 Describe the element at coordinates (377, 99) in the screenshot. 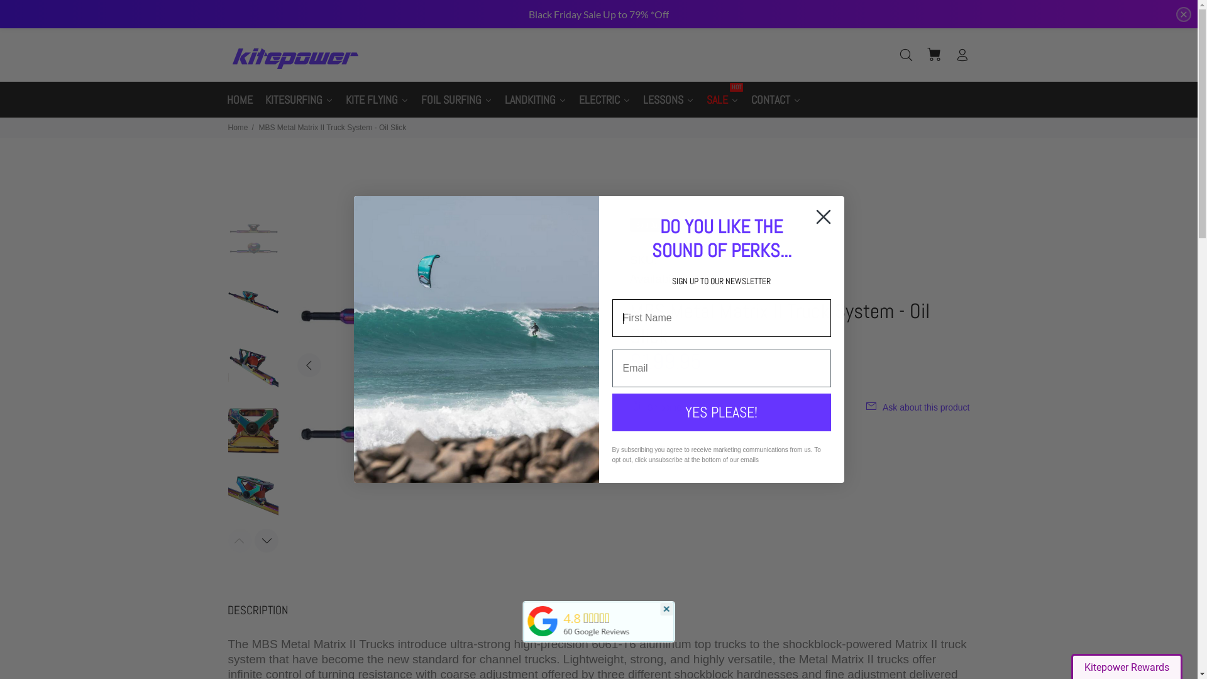

I see `KITE FLYING` at that location.